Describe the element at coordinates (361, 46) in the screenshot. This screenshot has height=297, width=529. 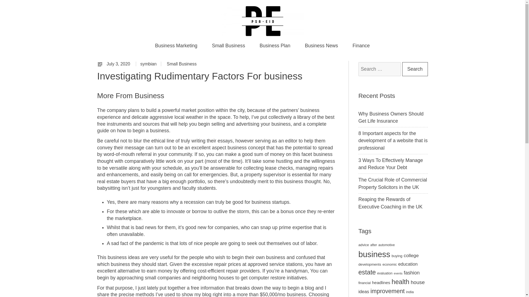
I see `Finance` at that location.